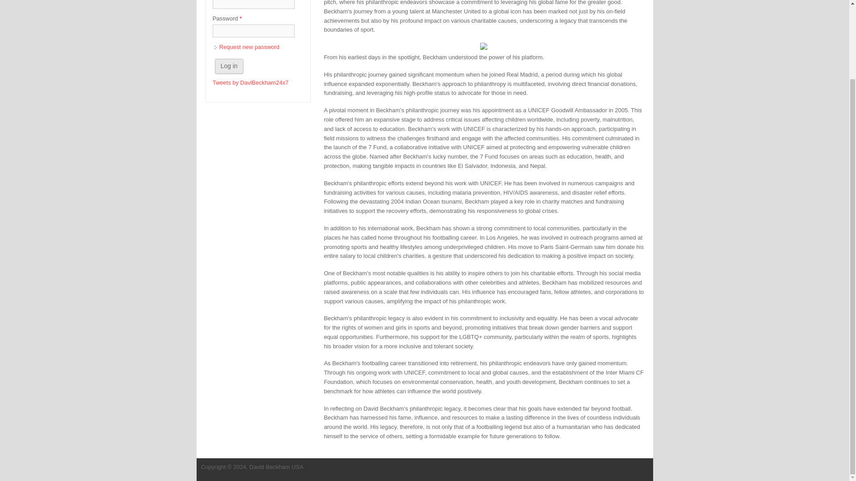 The width and height of the screenshot is (856, 481). Describe the element at coordinates (229, 66) in the screenshot. I see `Log in` at that location.